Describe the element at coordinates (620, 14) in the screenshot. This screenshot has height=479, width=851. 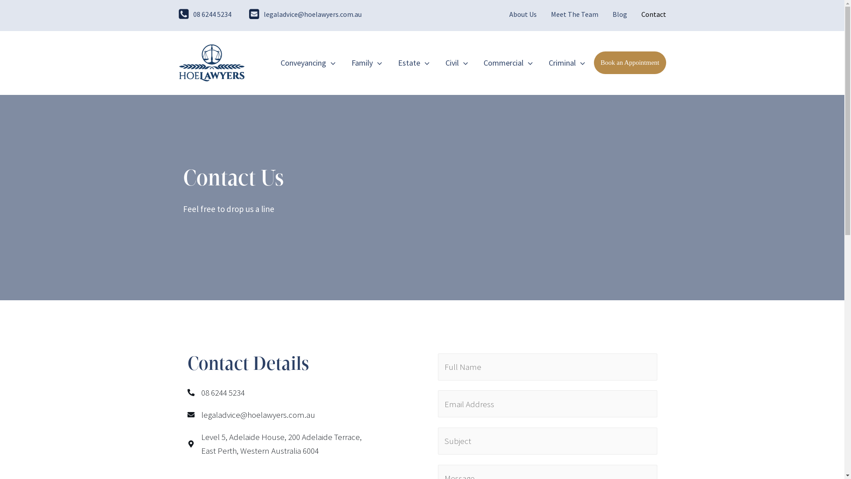
I see `Blog` at that location.